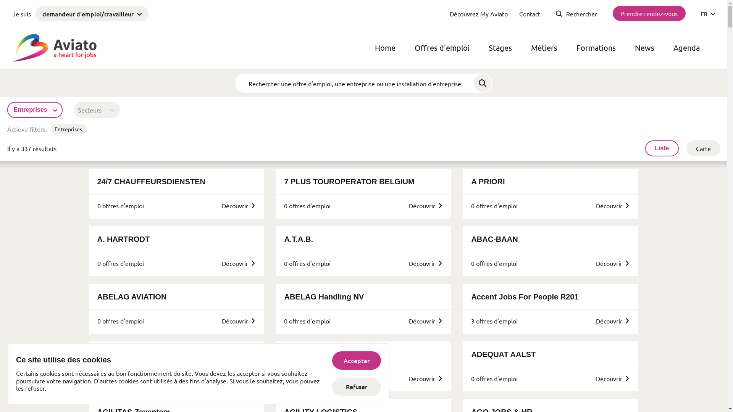  Describe the element at coordinates (708, 14) in the screenshot. I see `FR` at that location.